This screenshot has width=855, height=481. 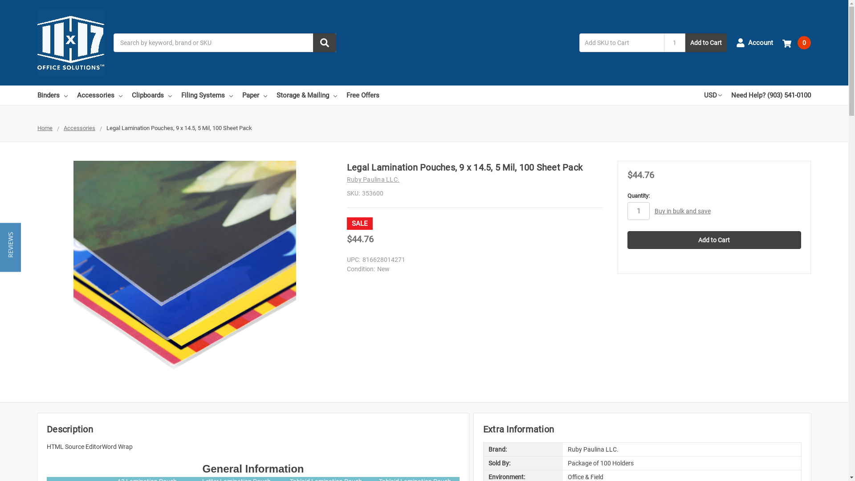 I want to click on Add to Cart, so click(x=706, y=43).